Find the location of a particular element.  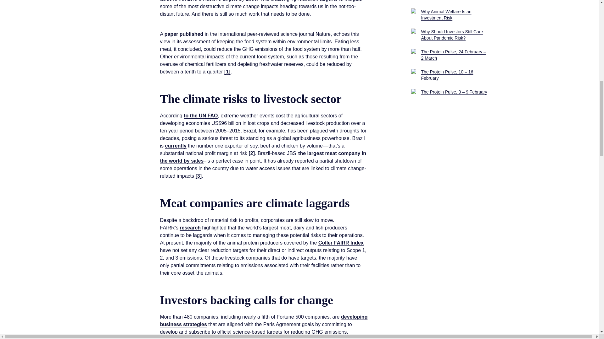

developing business strategies is located at coordinates (264, 321).